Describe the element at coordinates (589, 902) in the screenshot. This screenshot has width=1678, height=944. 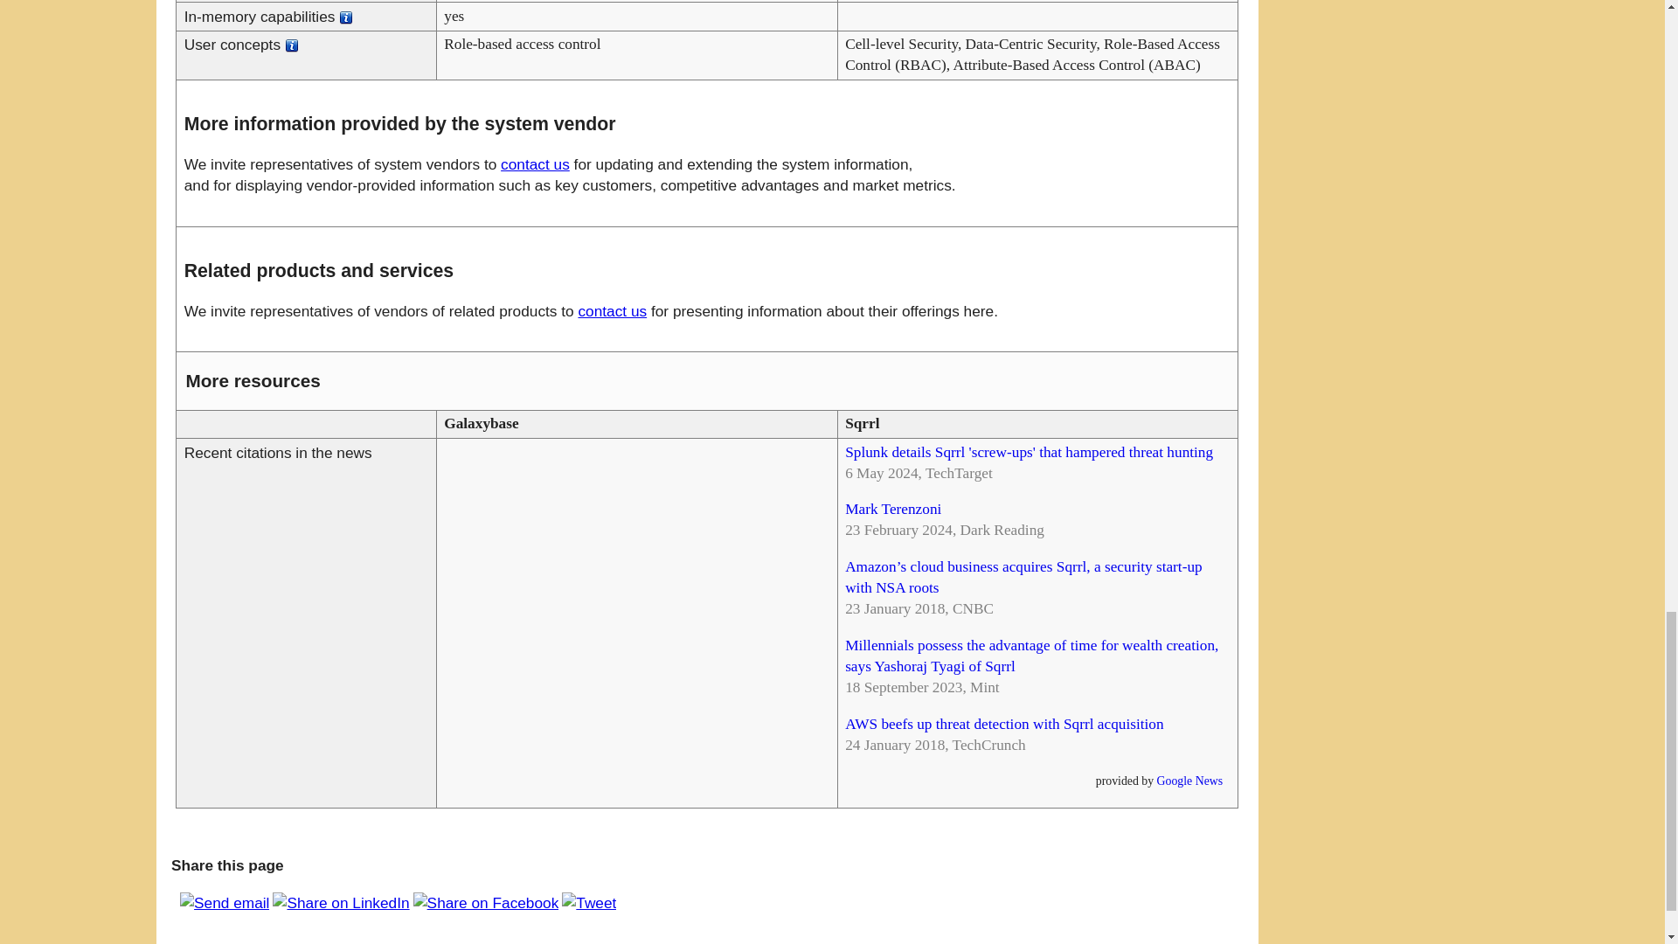
I see `Tweet` at that location.